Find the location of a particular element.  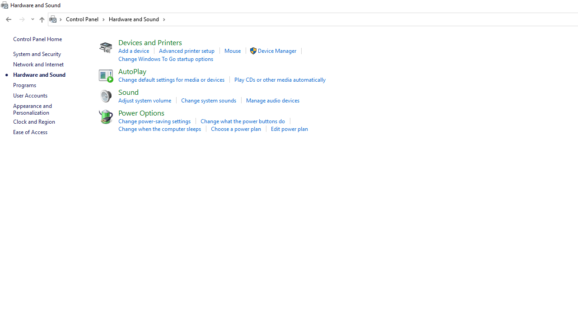

Forward (Alt + Right Arrow) is located at coordinates (22, 19).